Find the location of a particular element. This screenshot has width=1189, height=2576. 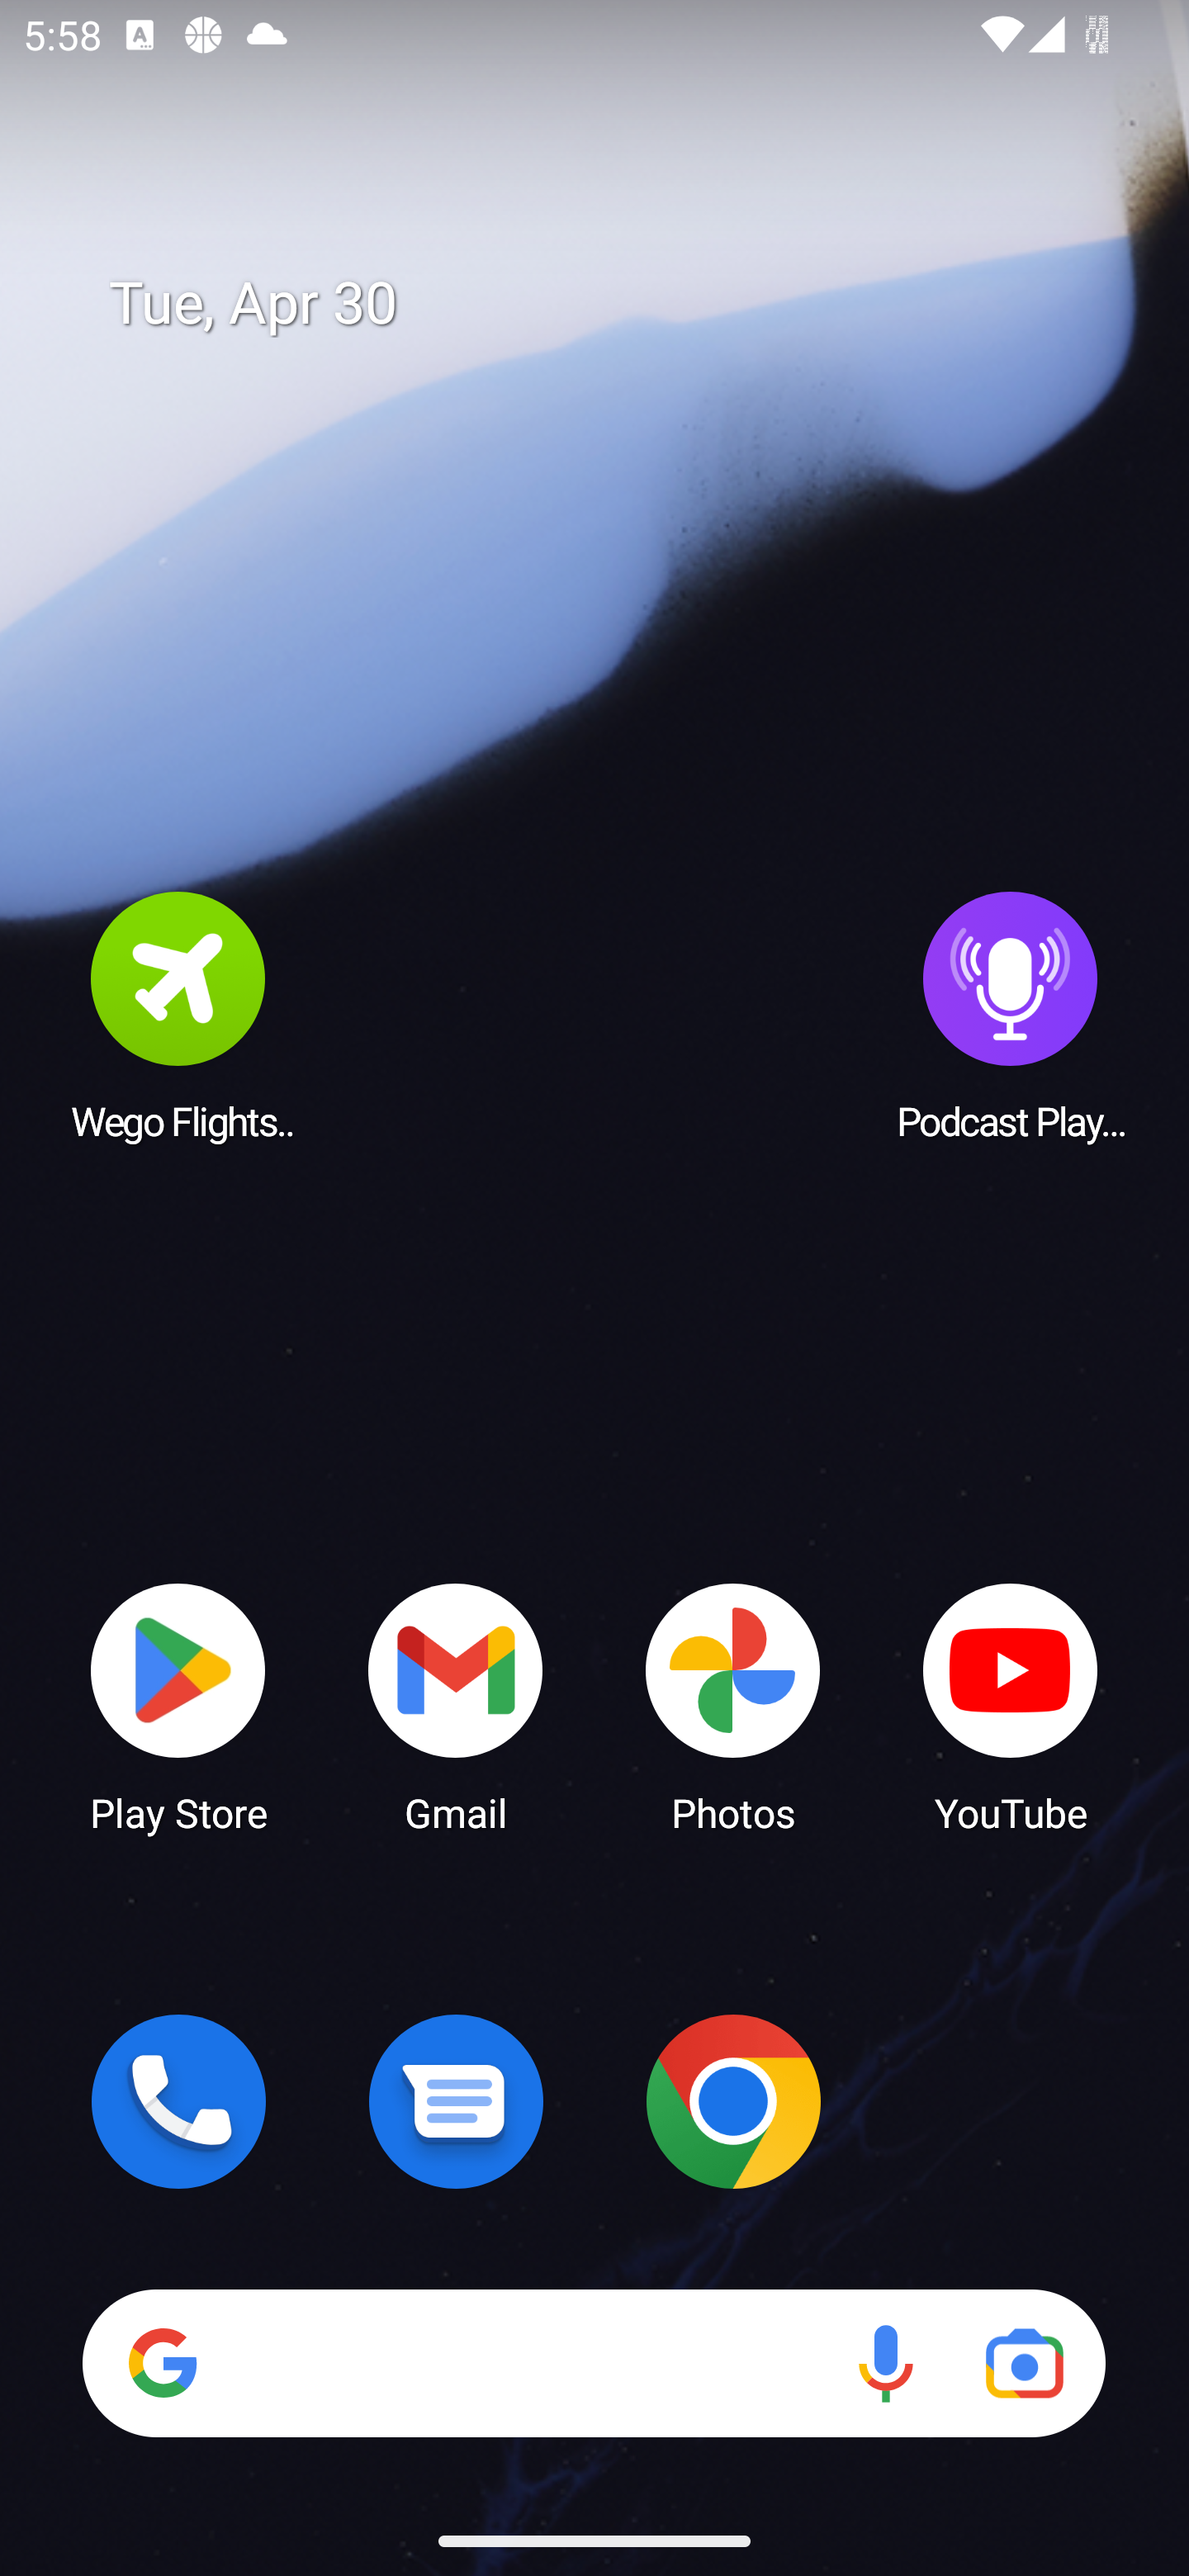

Gmail is located at coordinates (456, 1706).